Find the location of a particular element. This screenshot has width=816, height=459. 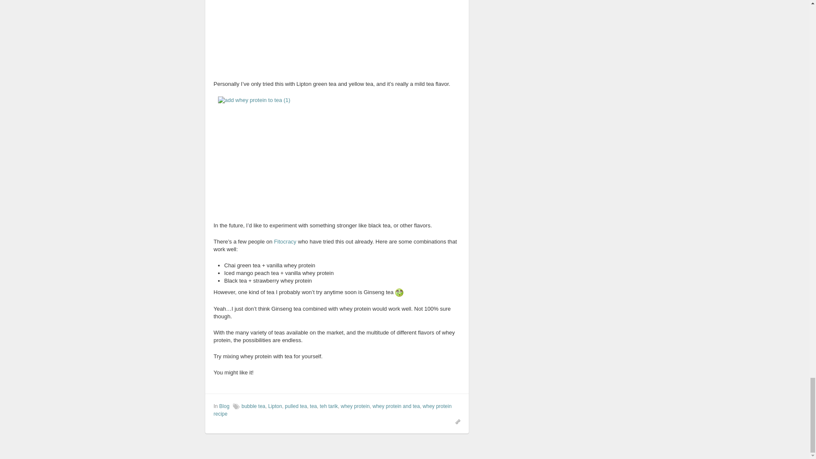

tea is located at coordinates (314, 406).